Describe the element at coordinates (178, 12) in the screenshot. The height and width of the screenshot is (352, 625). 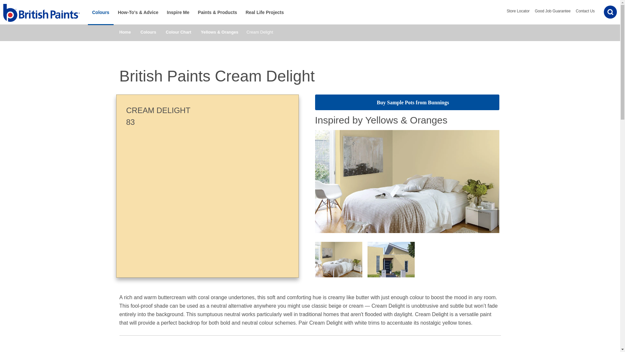
I see `Inspire Me` at that location.